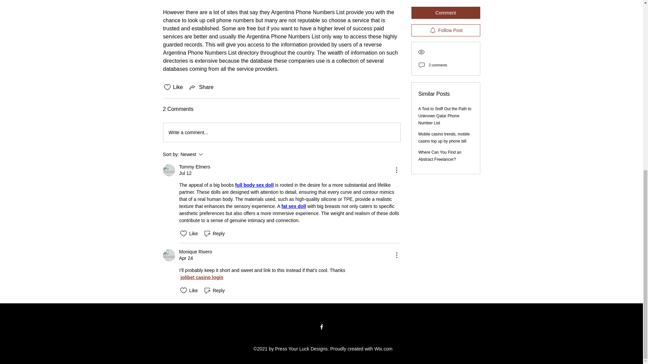 Image resolution: width=648 pixels, height=364 pixels. What do you see at coordinates (195, 252) in the screenshot?
I see `Write a comment...` at bounding box center [195, 252].